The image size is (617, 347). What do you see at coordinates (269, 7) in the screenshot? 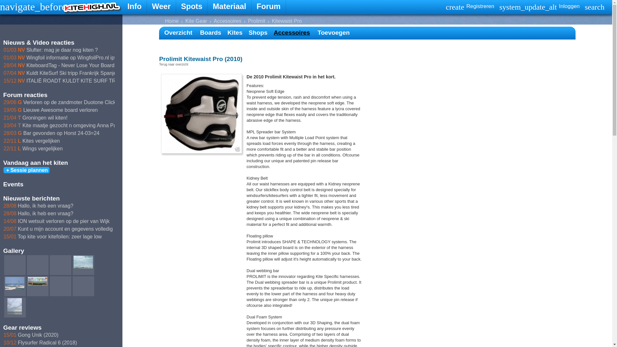
I see `Forum` at bounding box center [269, 7].